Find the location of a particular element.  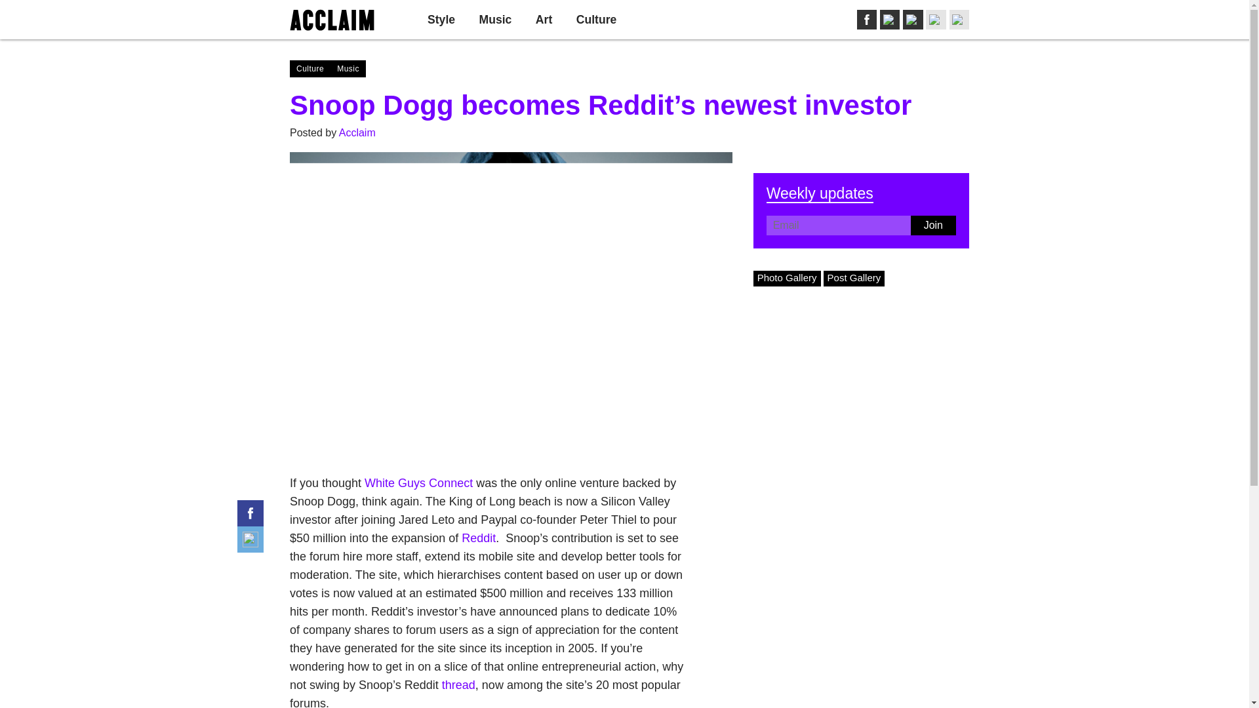

See all Style posts is located at coordinates (441, 20).